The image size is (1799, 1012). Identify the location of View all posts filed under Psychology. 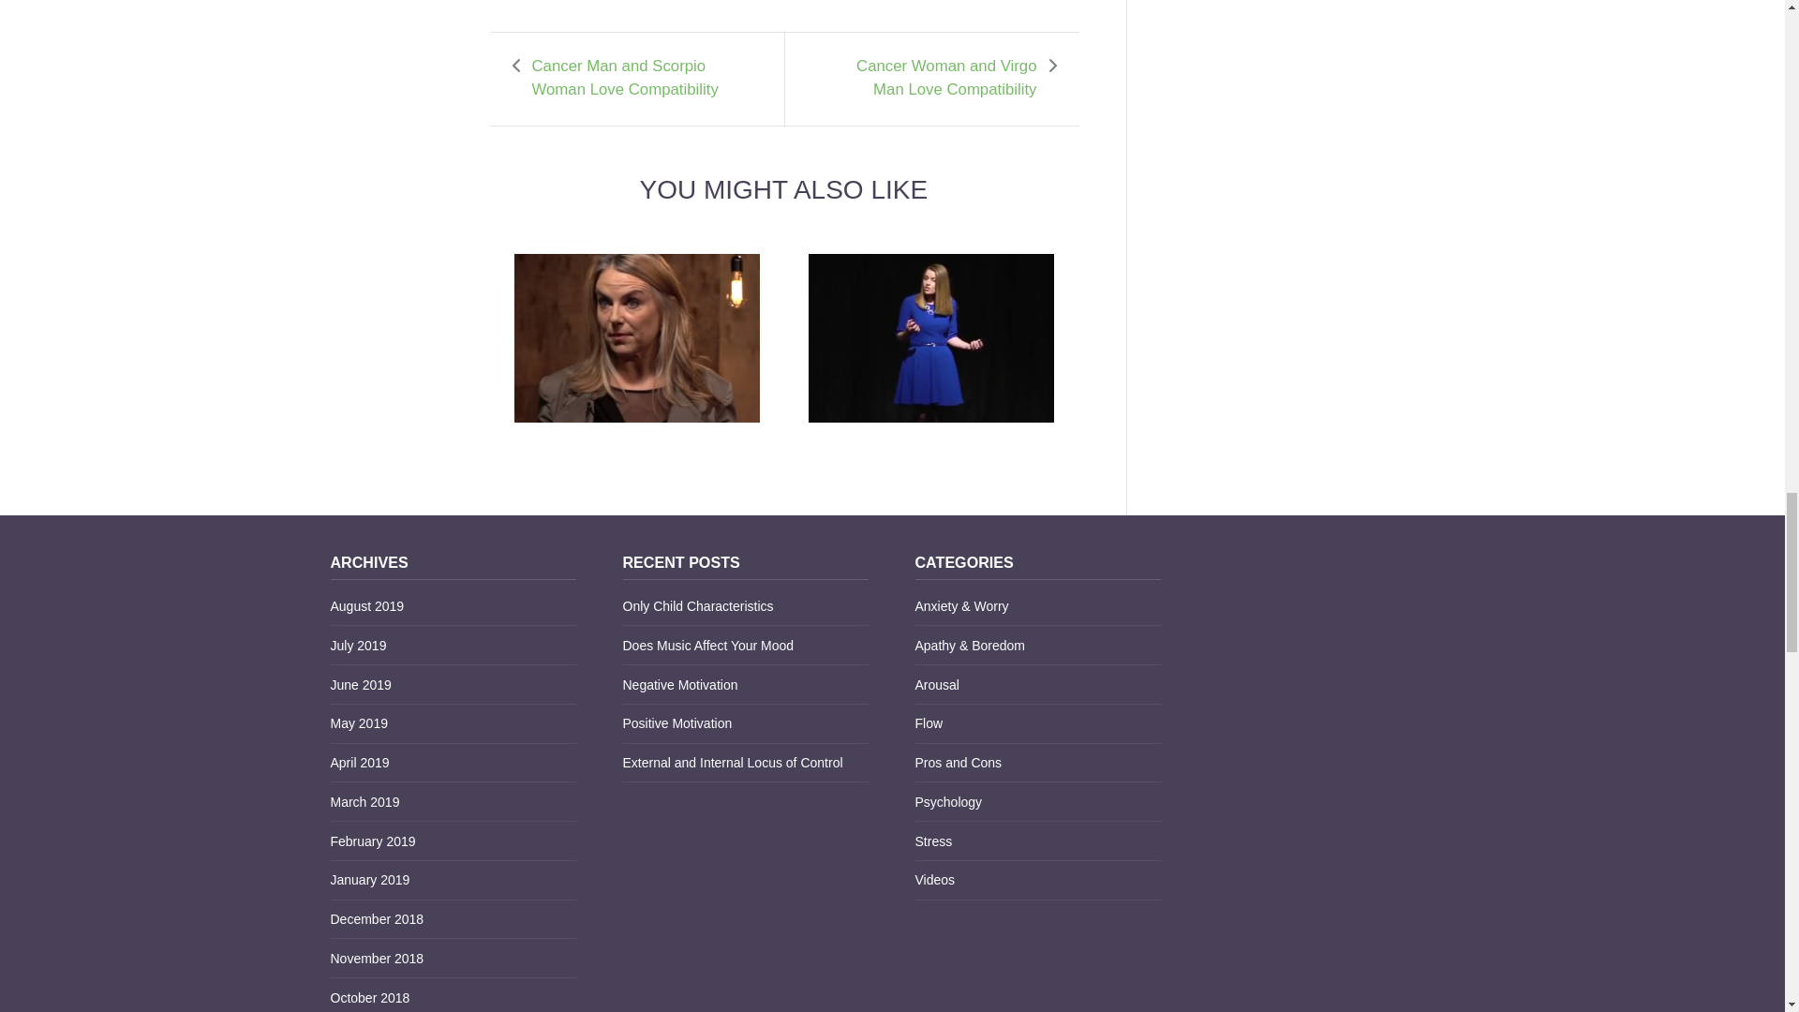
(948, 802).